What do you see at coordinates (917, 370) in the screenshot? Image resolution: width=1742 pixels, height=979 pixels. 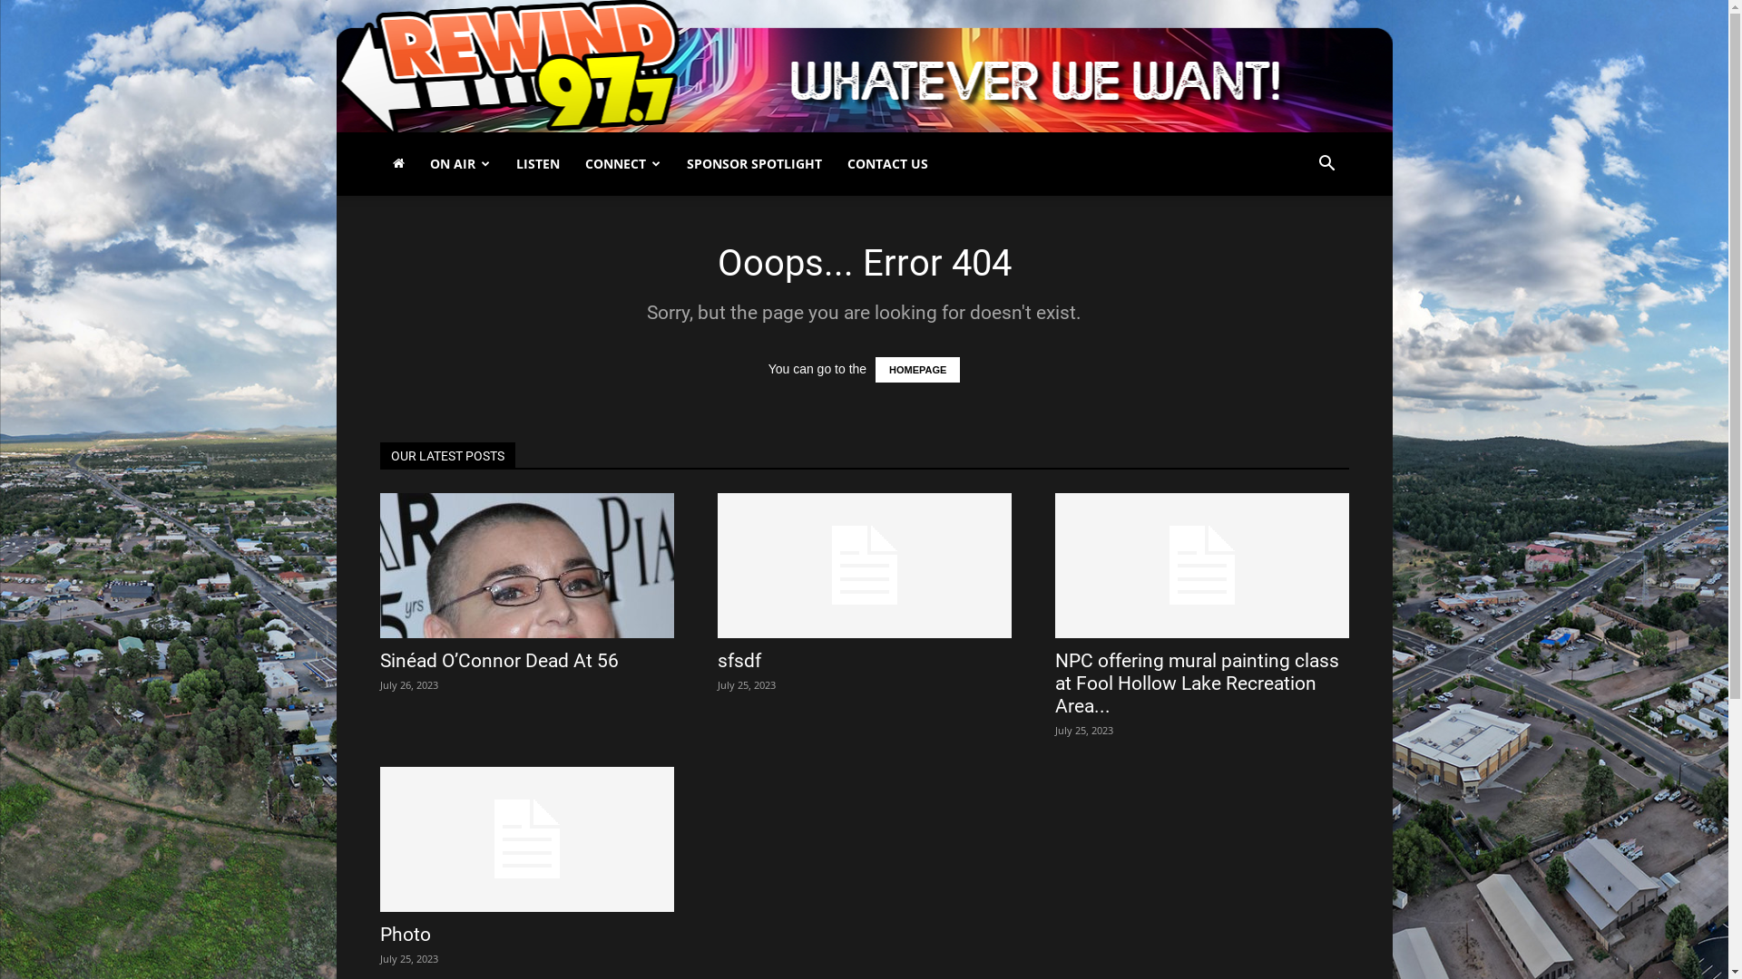 I see `HOMEPAGE` at bounding box center [917, 370].